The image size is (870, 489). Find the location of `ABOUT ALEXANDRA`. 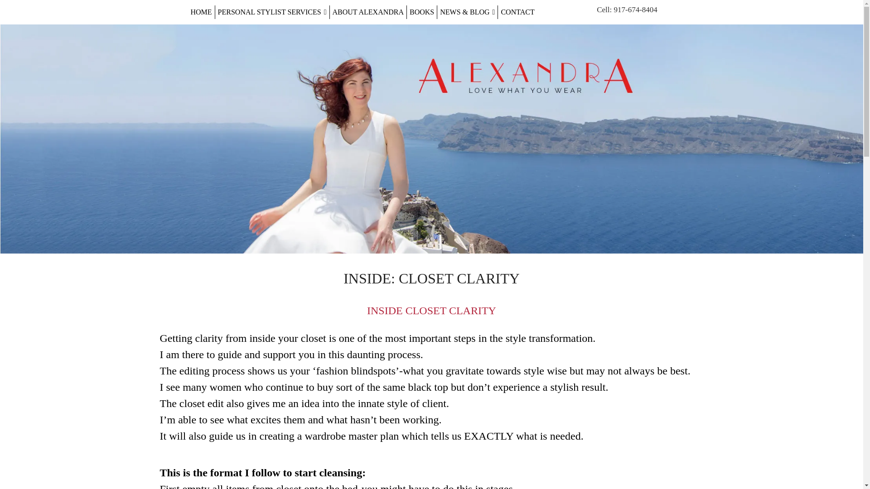

ABOUT ALEXANDRA is located at coordinates (368, 12).